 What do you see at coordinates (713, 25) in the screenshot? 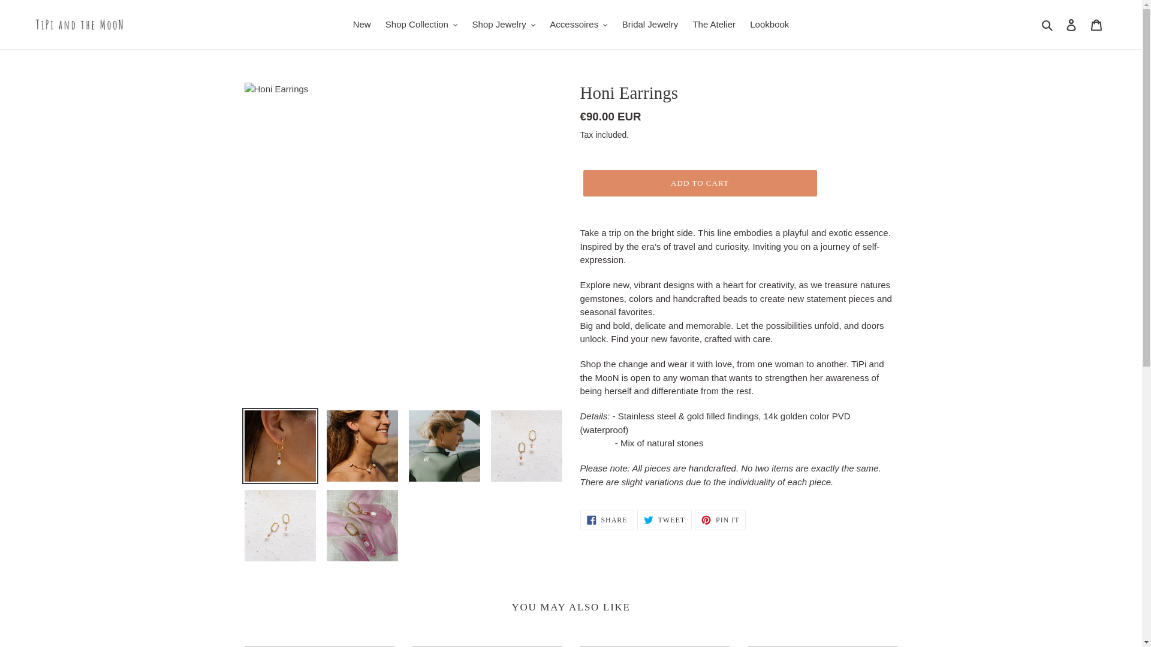
I see `The Atelier` at bounding box center [713, 25].